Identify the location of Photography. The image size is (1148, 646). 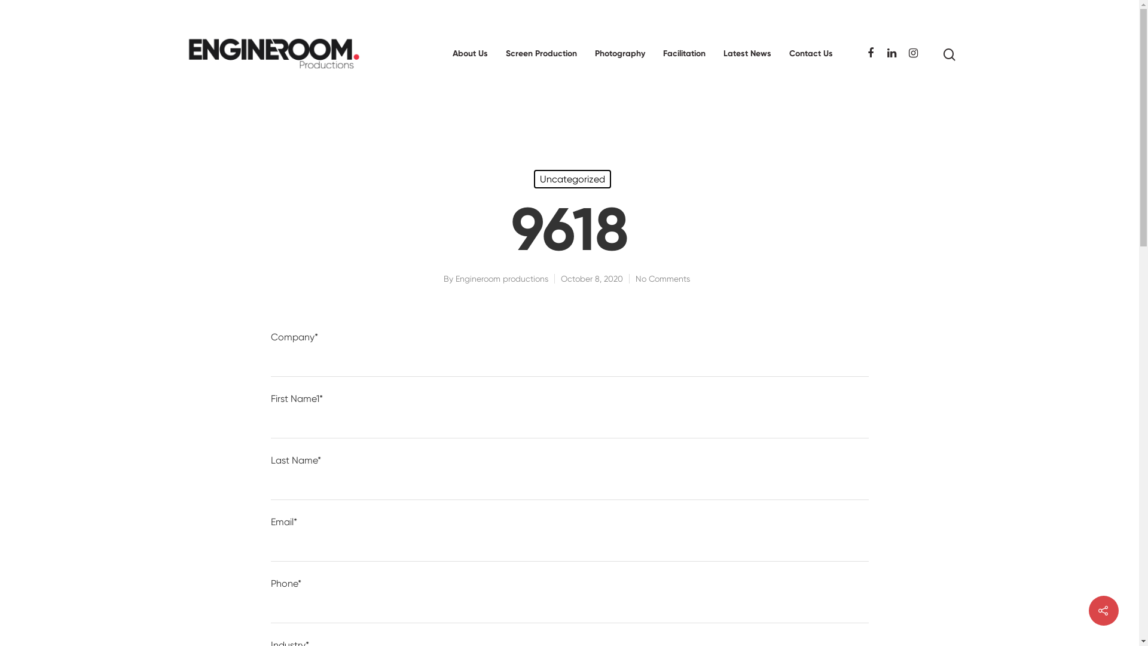
(619, 54).